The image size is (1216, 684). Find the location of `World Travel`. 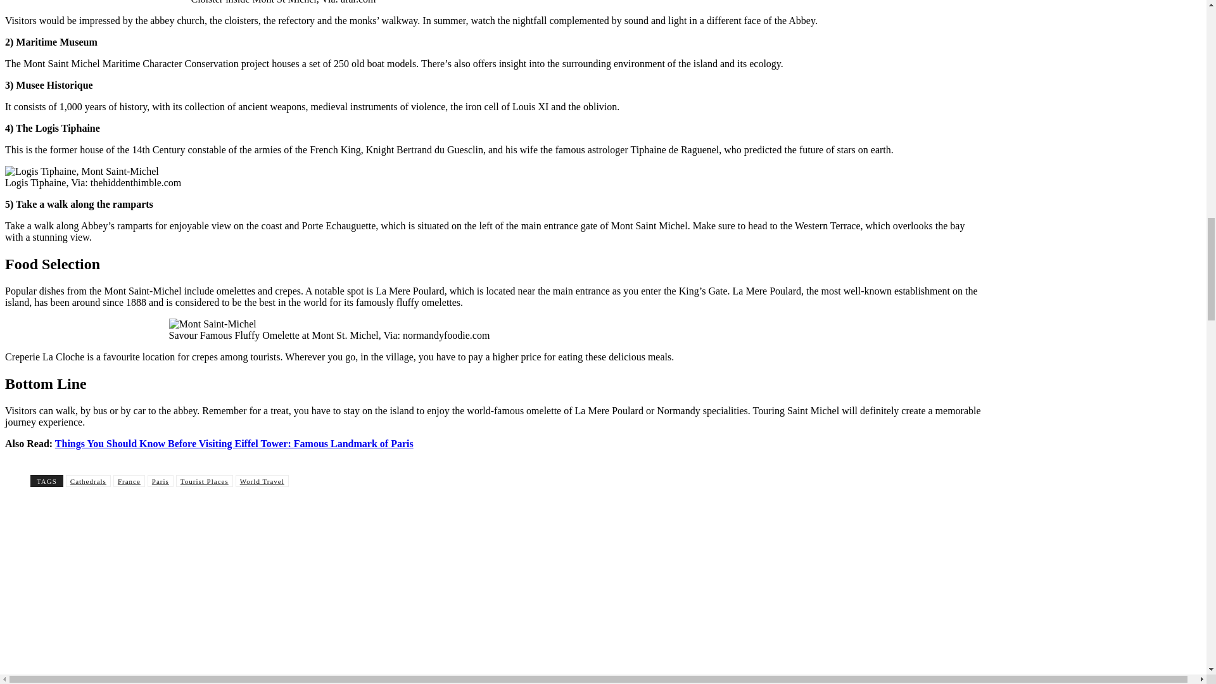

World Travel is located at coordinates (262, 480).